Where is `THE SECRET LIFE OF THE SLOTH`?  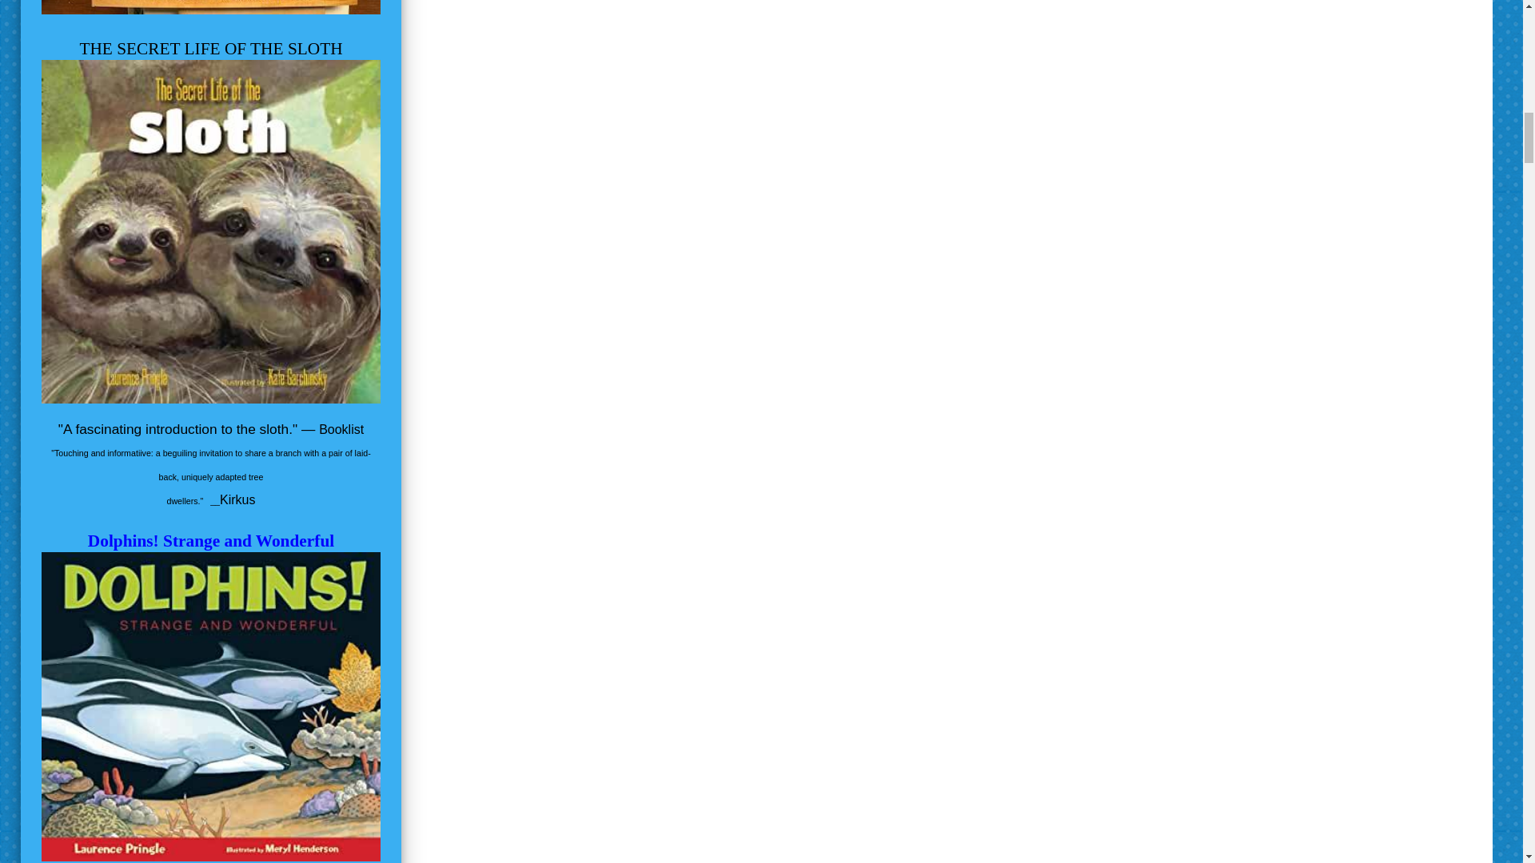 THE SECRET LIFE OF THE SLOTH is located at coordinates (211, 48).